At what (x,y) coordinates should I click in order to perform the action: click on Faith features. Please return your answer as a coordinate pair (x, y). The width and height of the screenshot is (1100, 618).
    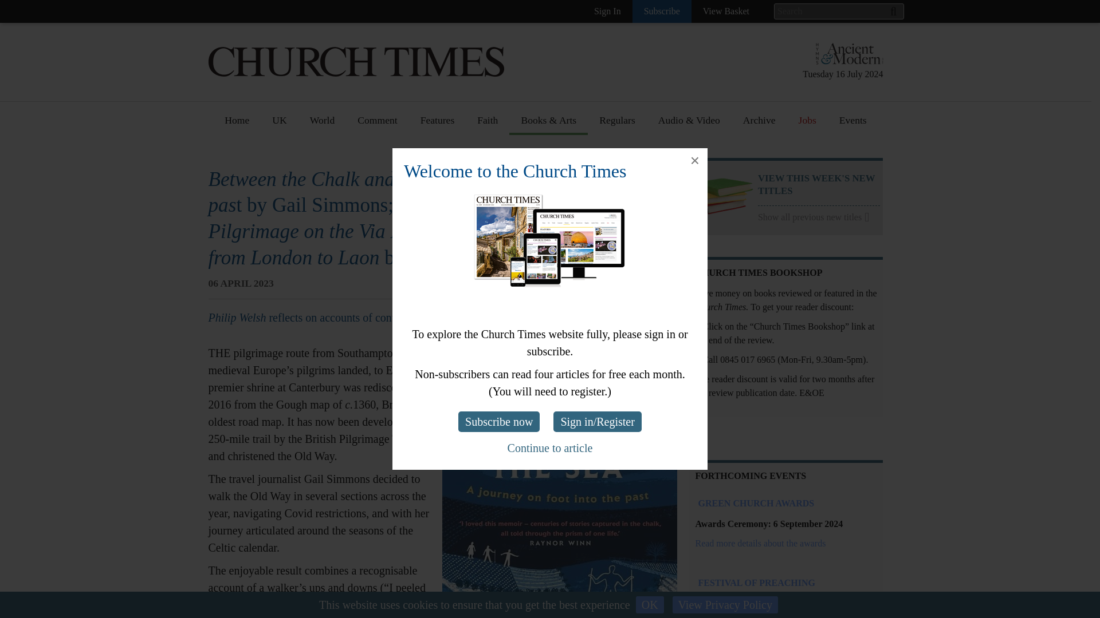
    Looking at the image, I should click on (505, 175).